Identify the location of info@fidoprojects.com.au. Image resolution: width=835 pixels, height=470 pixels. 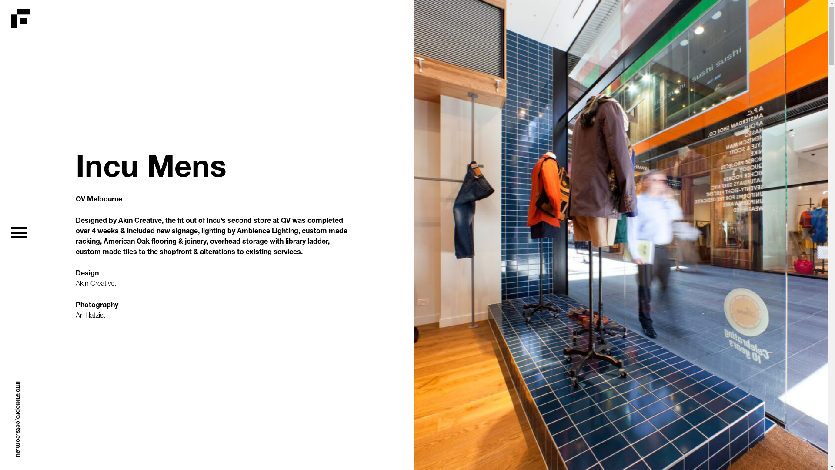
(53, 384).